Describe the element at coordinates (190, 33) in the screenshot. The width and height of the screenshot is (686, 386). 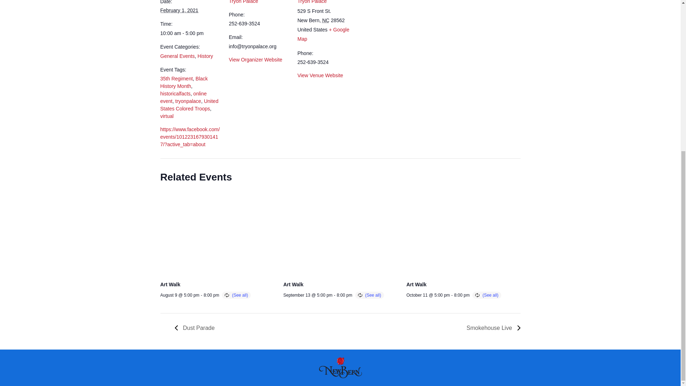
I see `2021-02-01` at that location.